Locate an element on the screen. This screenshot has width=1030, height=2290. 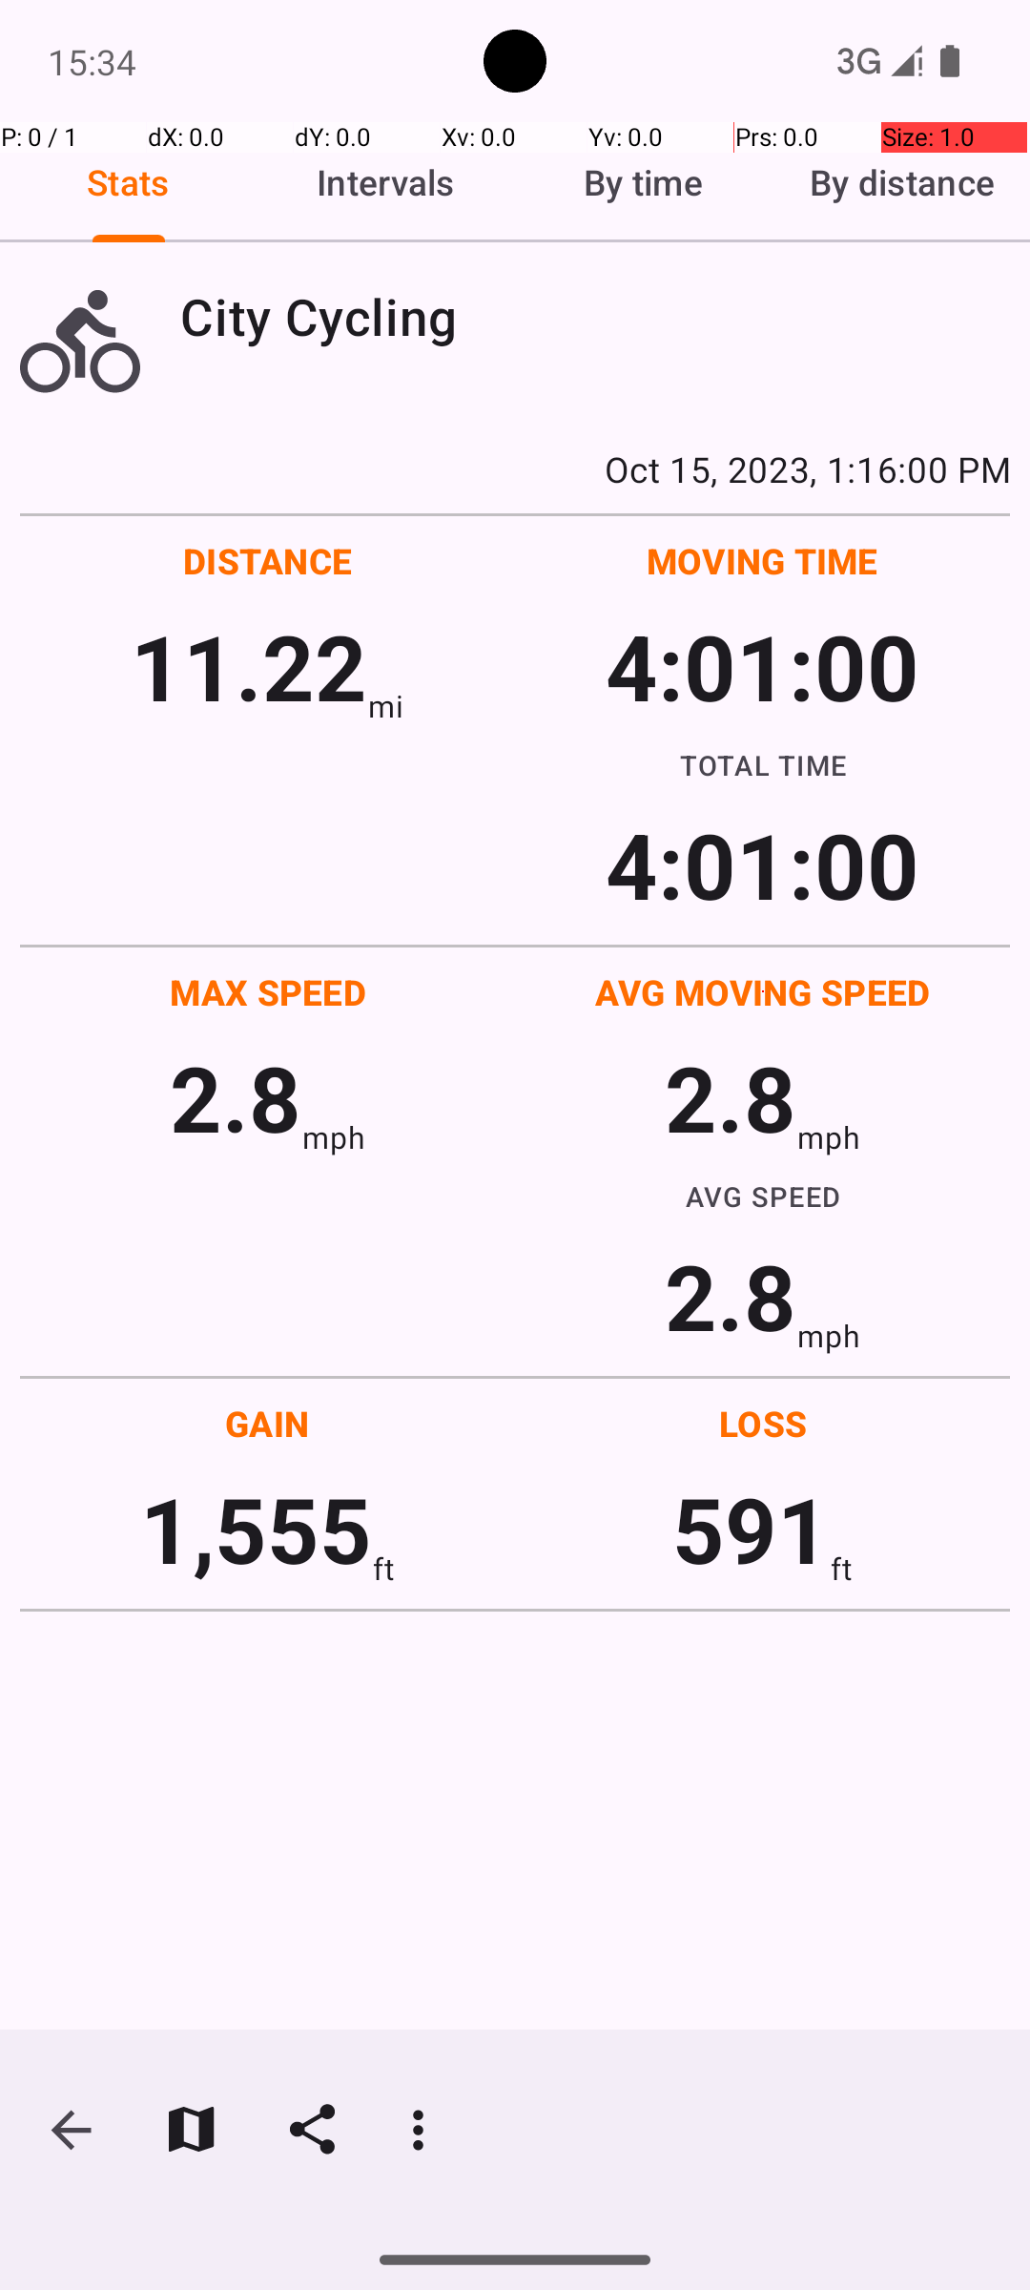
Oct 15, 2023, 1:16:00 PM is located at coordinates (515, 468).